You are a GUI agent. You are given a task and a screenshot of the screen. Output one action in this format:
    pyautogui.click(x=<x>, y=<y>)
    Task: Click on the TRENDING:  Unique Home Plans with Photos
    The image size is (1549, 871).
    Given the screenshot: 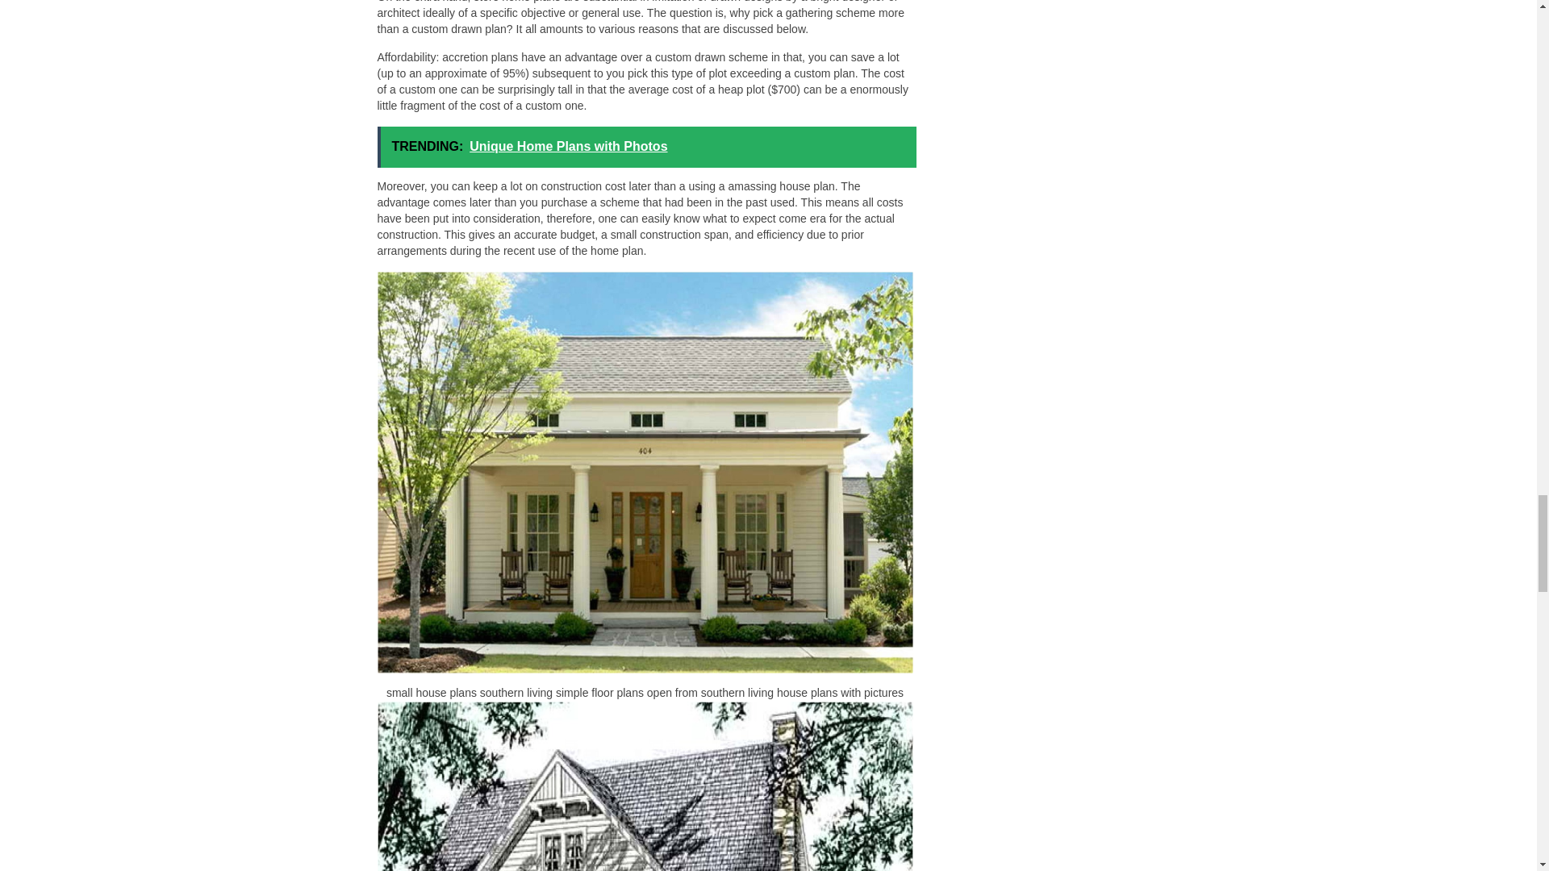 What is the action you would take?
    pyautogui.click(x=647, y=147)
    